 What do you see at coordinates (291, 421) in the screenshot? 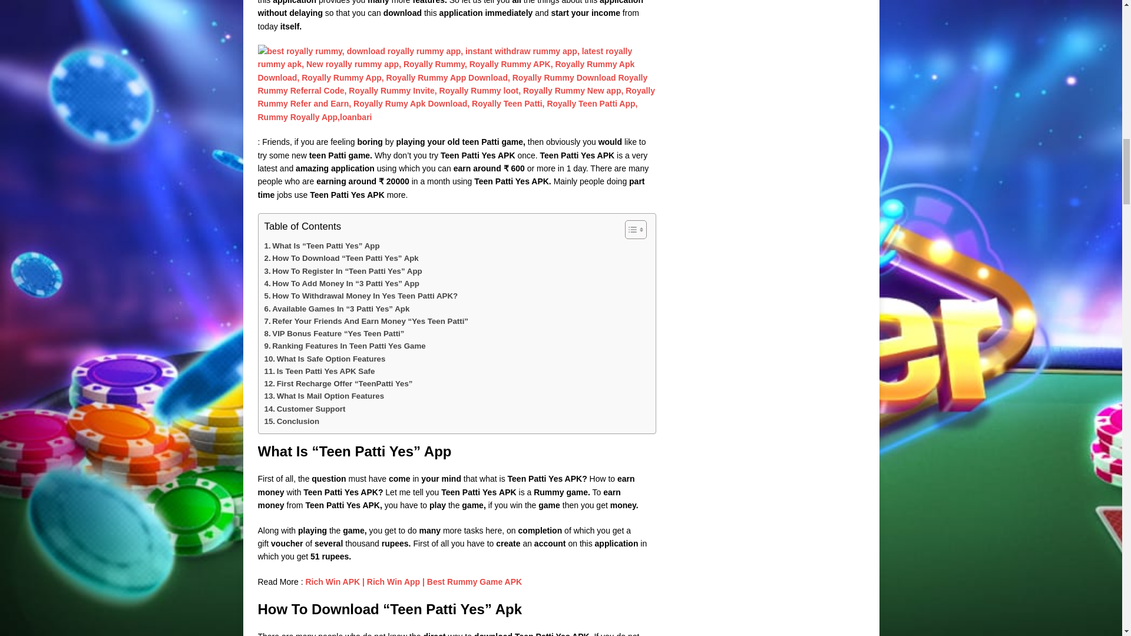
I see `Conclusion` at bounding box center [291, 421].